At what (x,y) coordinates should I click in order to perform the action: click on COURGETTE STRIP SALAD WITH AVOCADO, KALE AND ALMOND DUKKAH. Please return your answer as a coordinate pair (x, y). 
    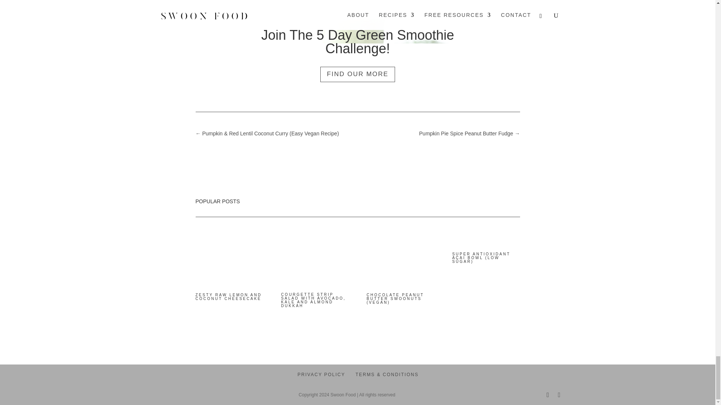
    Looking at the image, I should click on (313, 300).